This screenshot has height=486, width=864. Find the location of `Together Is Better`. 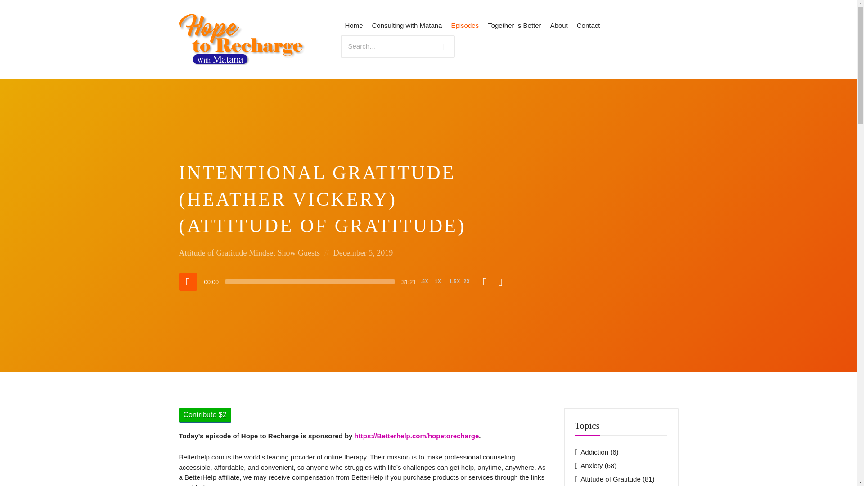

Together Is Better is located at coordinates (514, 26).